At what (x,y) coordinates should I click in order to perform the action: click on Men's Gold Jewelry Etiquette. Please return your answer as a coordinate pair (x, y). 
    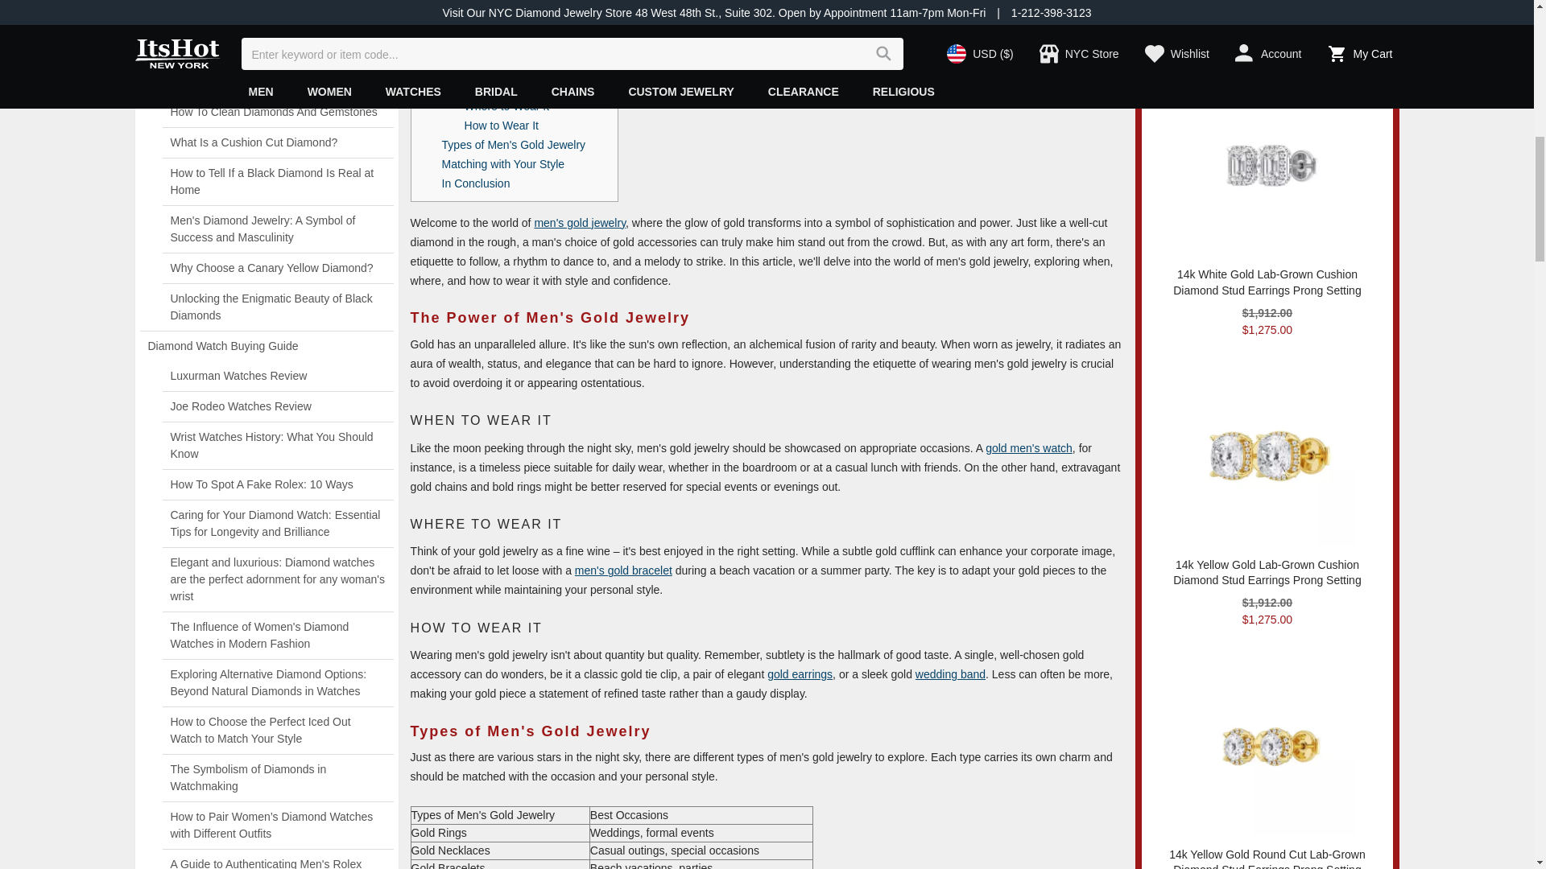
    Looking at the image, I should click on (767, 14).